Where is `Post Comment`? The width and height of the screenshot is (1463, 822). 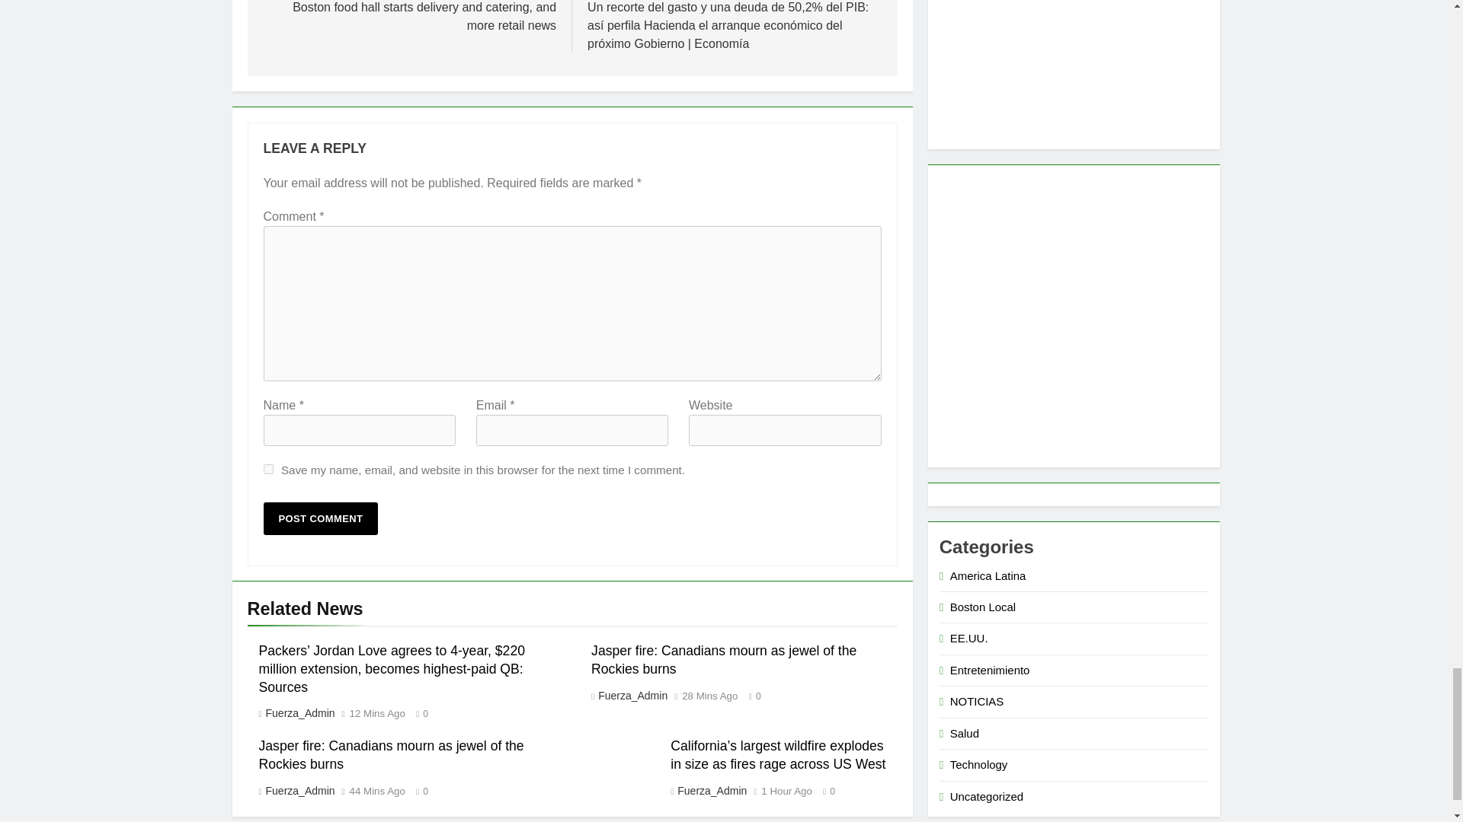 Post Comment is located at coordinates (321, 518).